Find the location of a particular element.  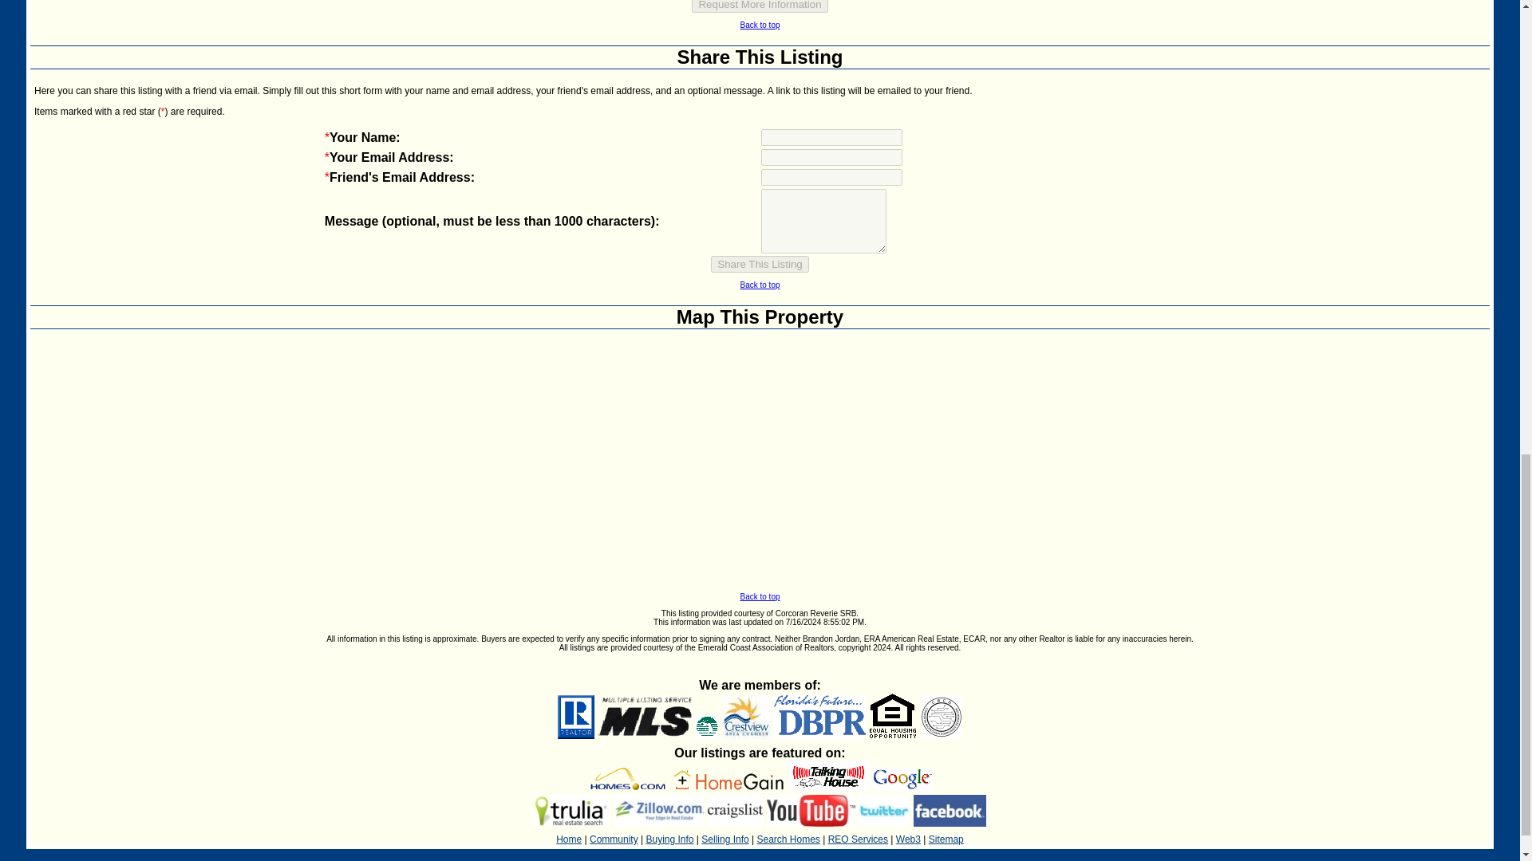

Share This Listing is located at coordinates (760, 264).